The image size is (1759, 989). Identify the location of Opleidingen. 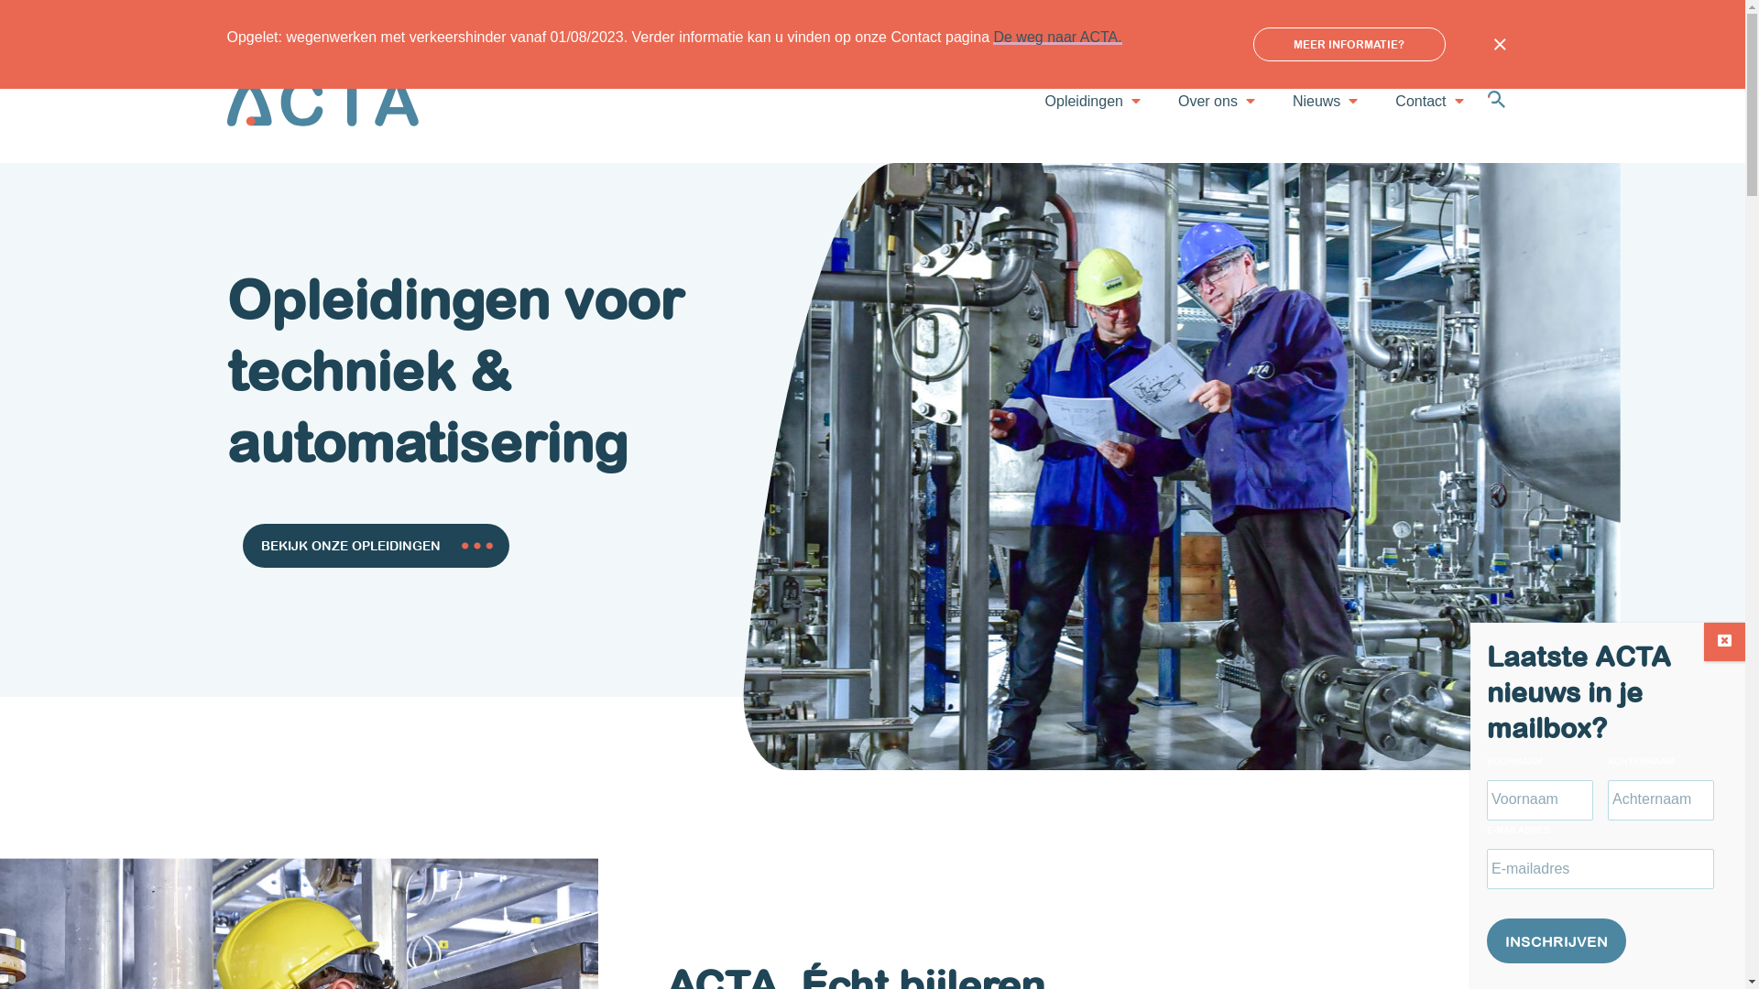
(1085, 101).